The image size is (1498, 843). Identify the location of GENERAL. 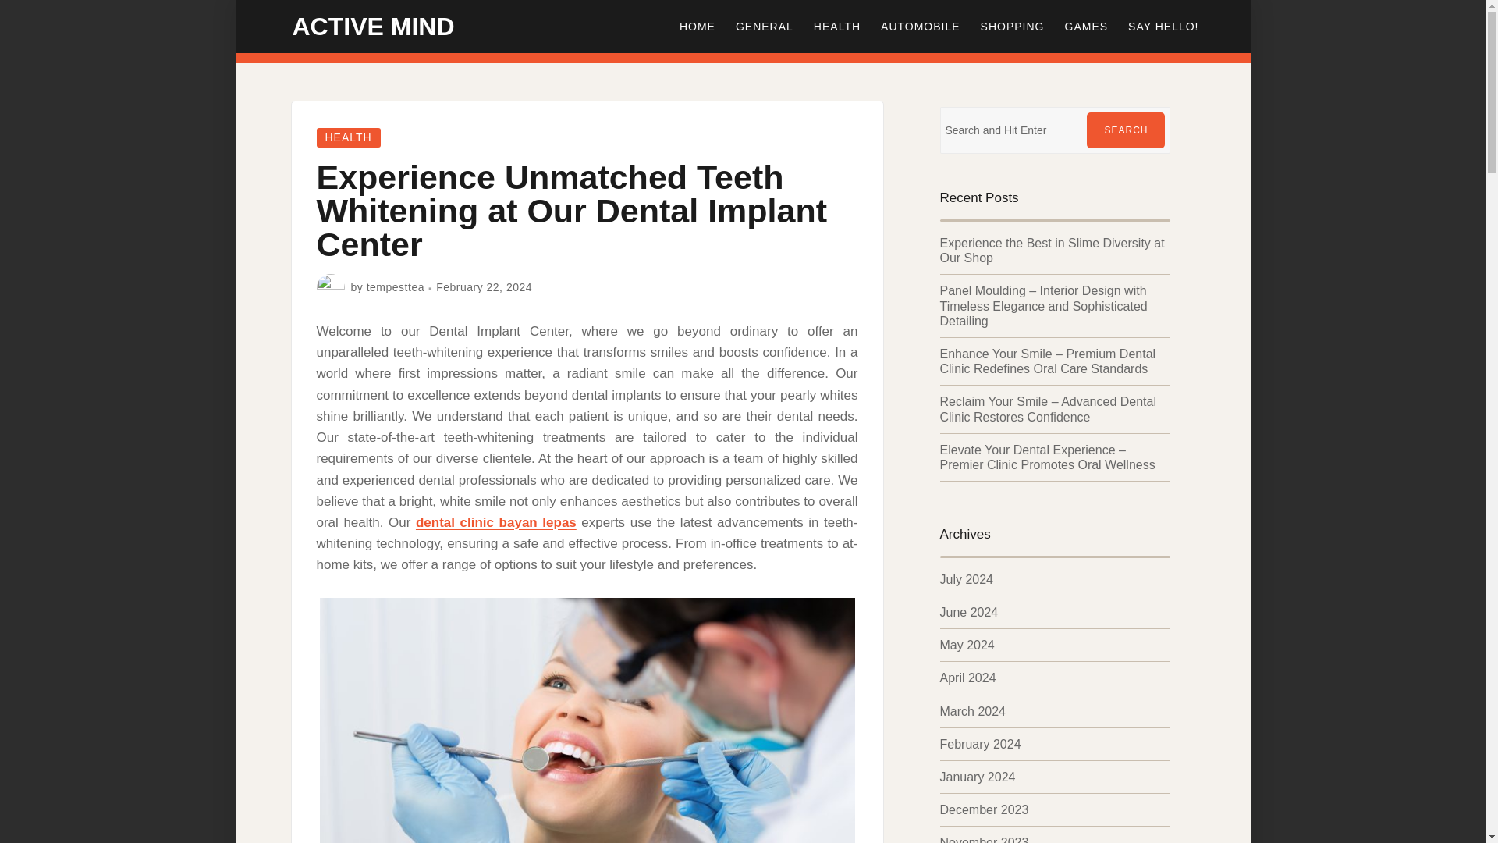
(764, 27).